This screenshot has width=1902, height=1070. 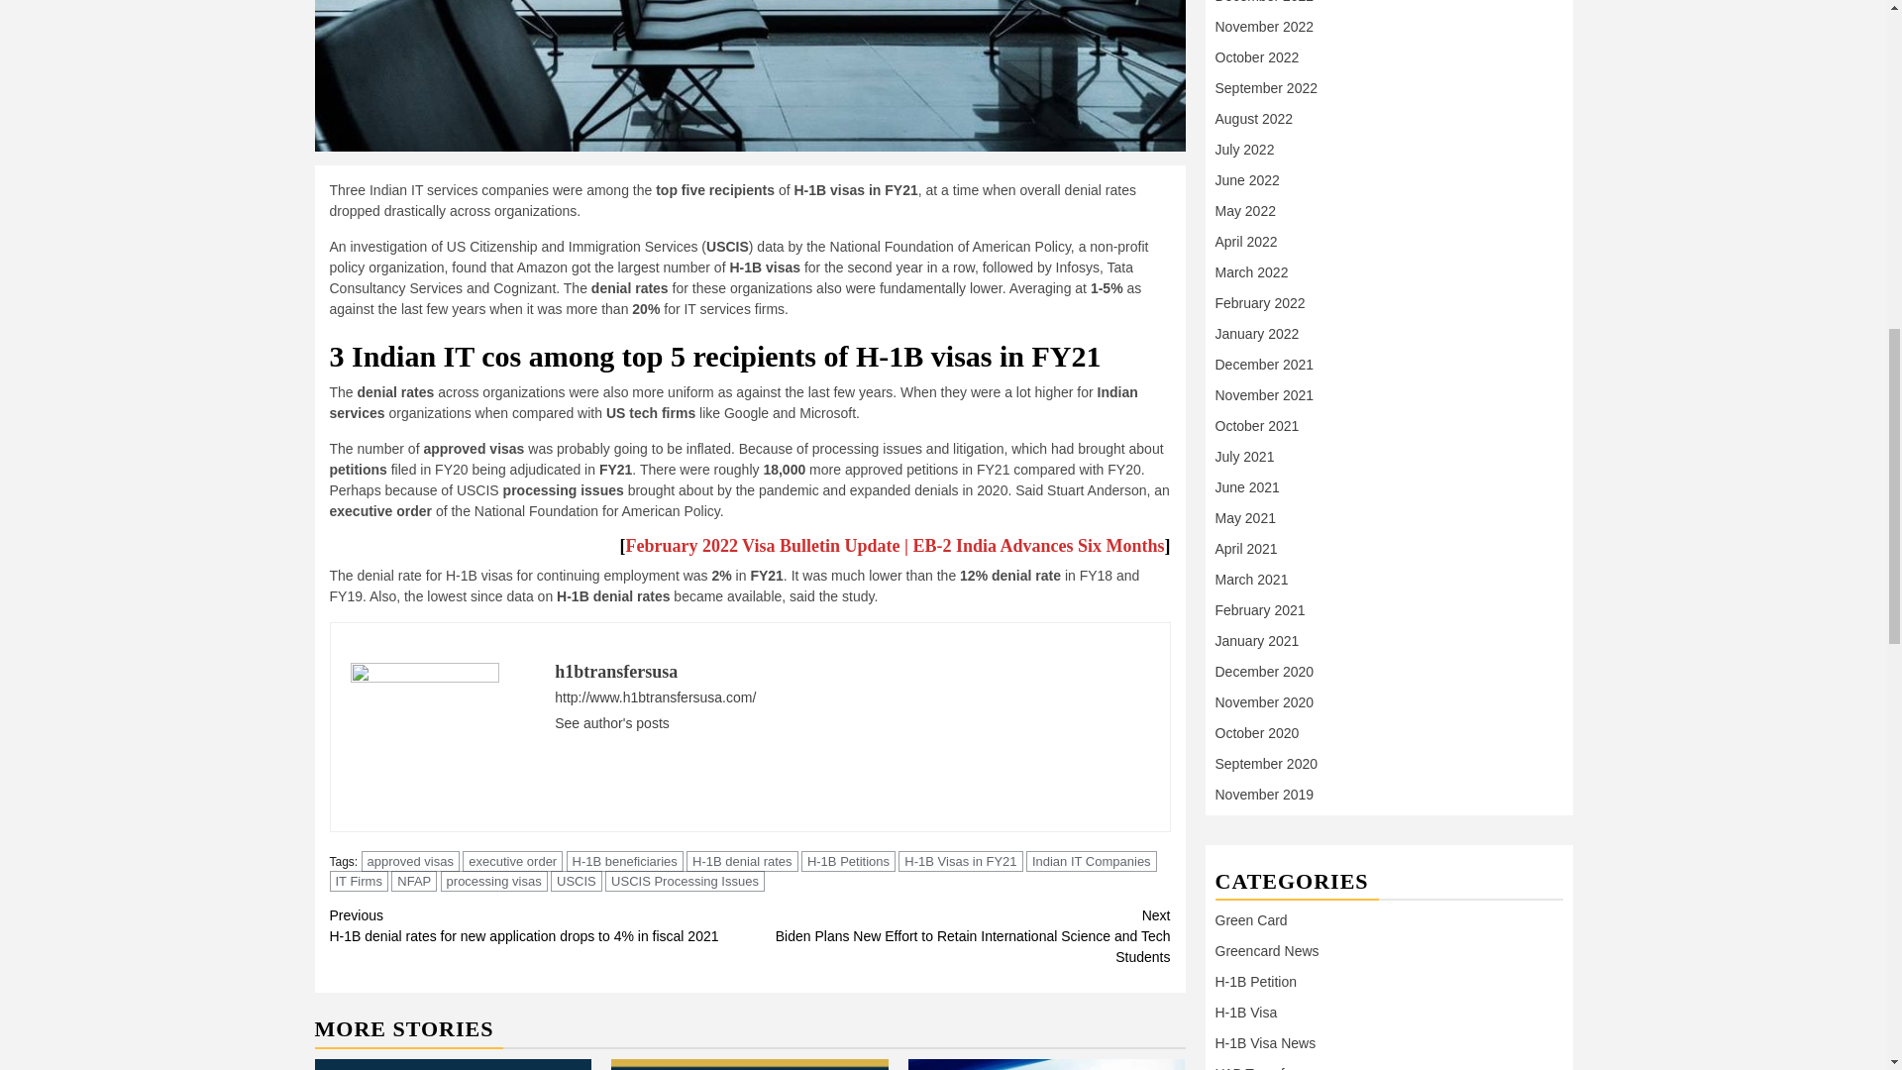 What do you see at coordinates (612, 723) in the screenshot?
I see `See author's posts` at bounding box center [612, 723].